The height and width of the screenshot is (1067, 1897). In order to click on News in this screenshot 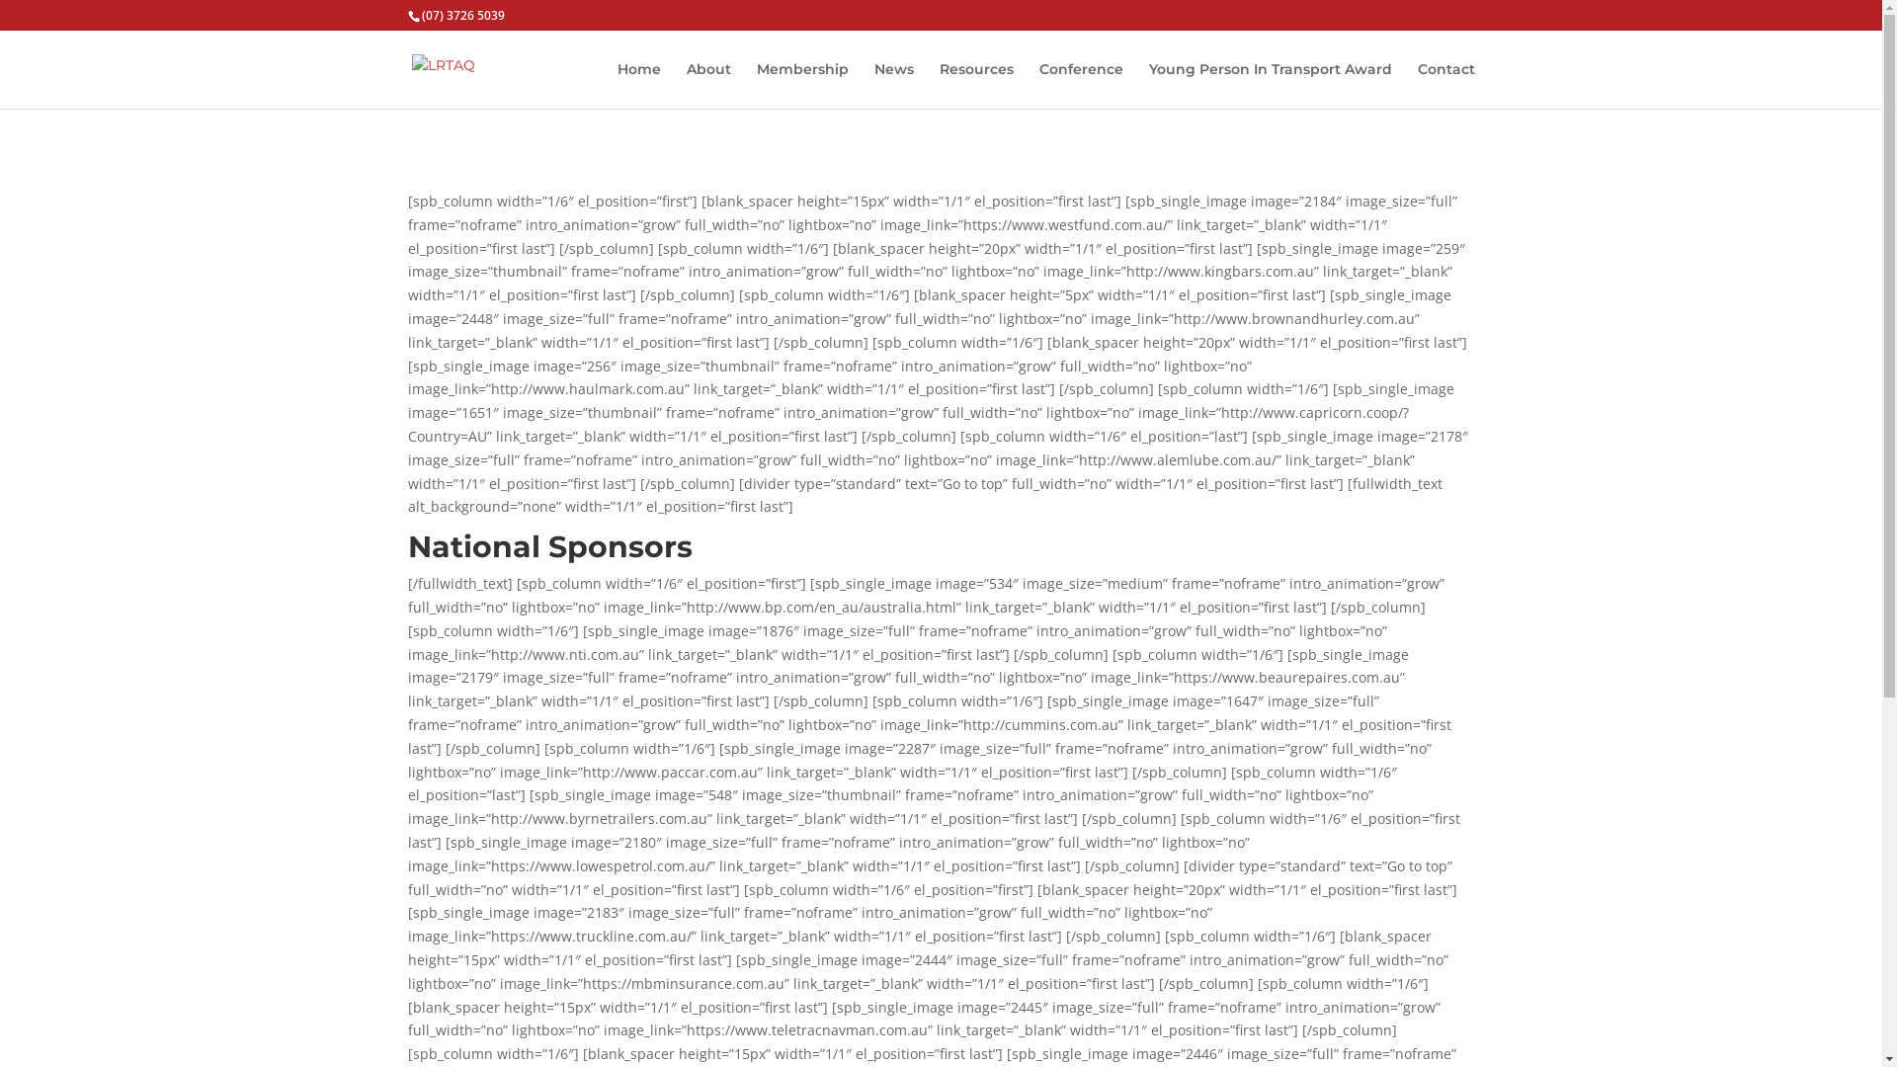, I will do `click(893, 85)`.